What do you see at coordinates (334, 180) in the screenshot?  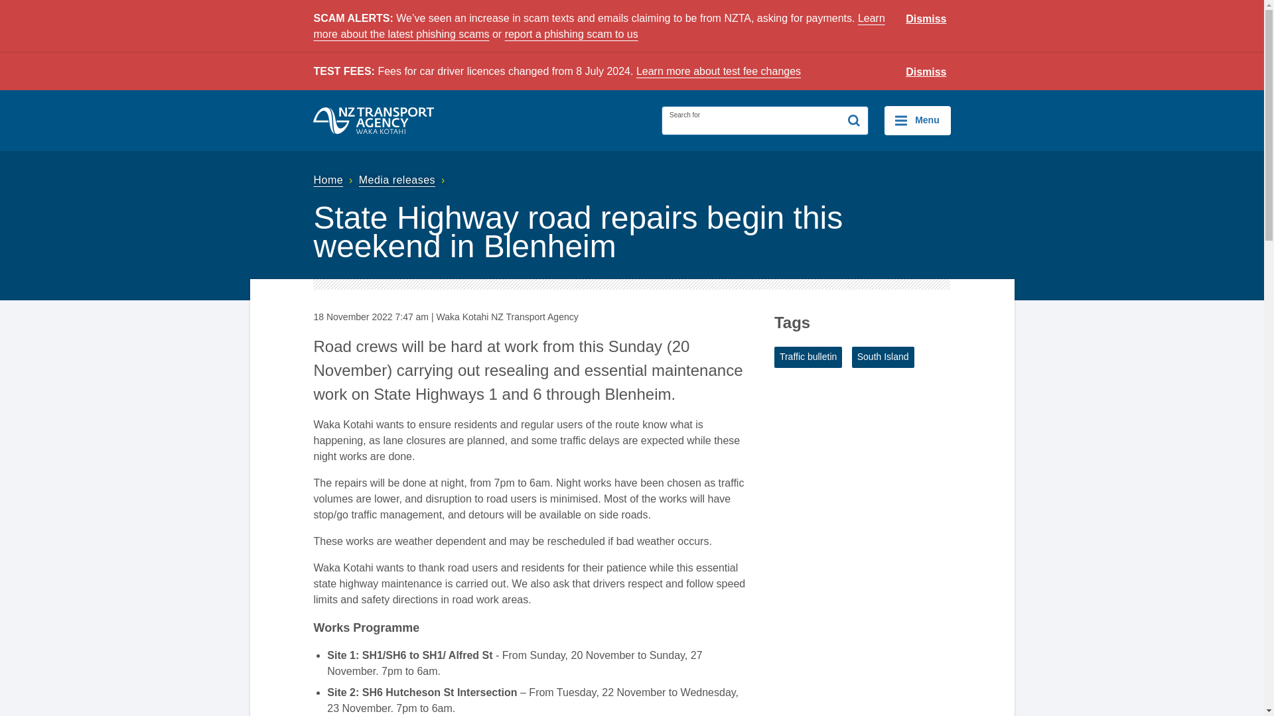 I see `Home` at bounding box center [334, 180].